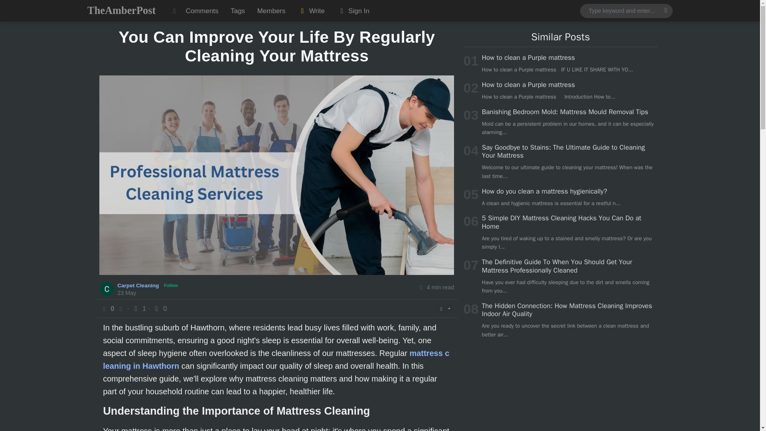 The width and height of the screenshot is (766, 431). What do you see at coordinates (271, 11) in the screenshot?
I see `Members` at bounding box center [271, 11].